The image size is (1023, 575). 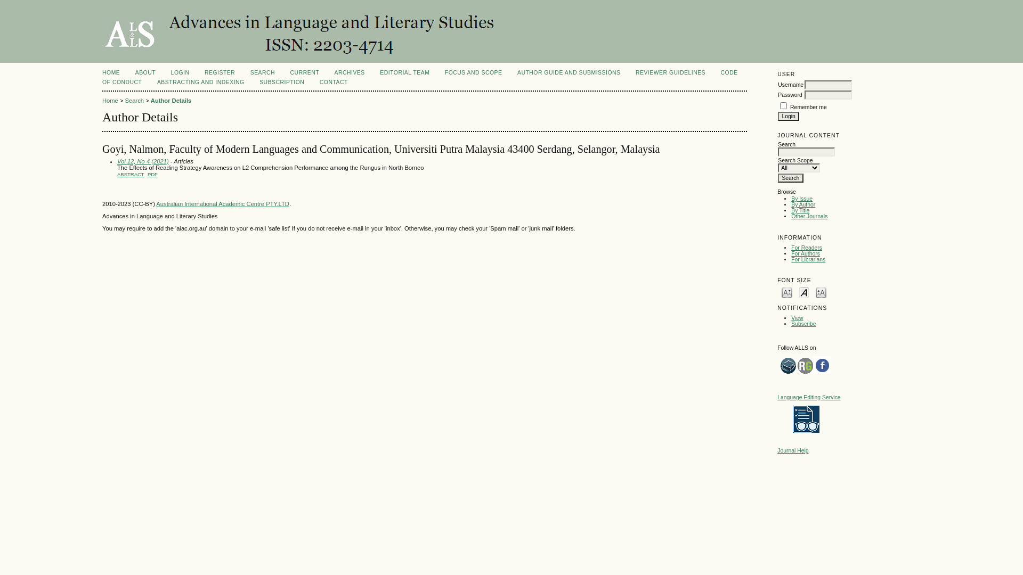 What do you see at coordinates (152, 175) in the screenshot?
I see `PDF` at bounding box center [152, 175].